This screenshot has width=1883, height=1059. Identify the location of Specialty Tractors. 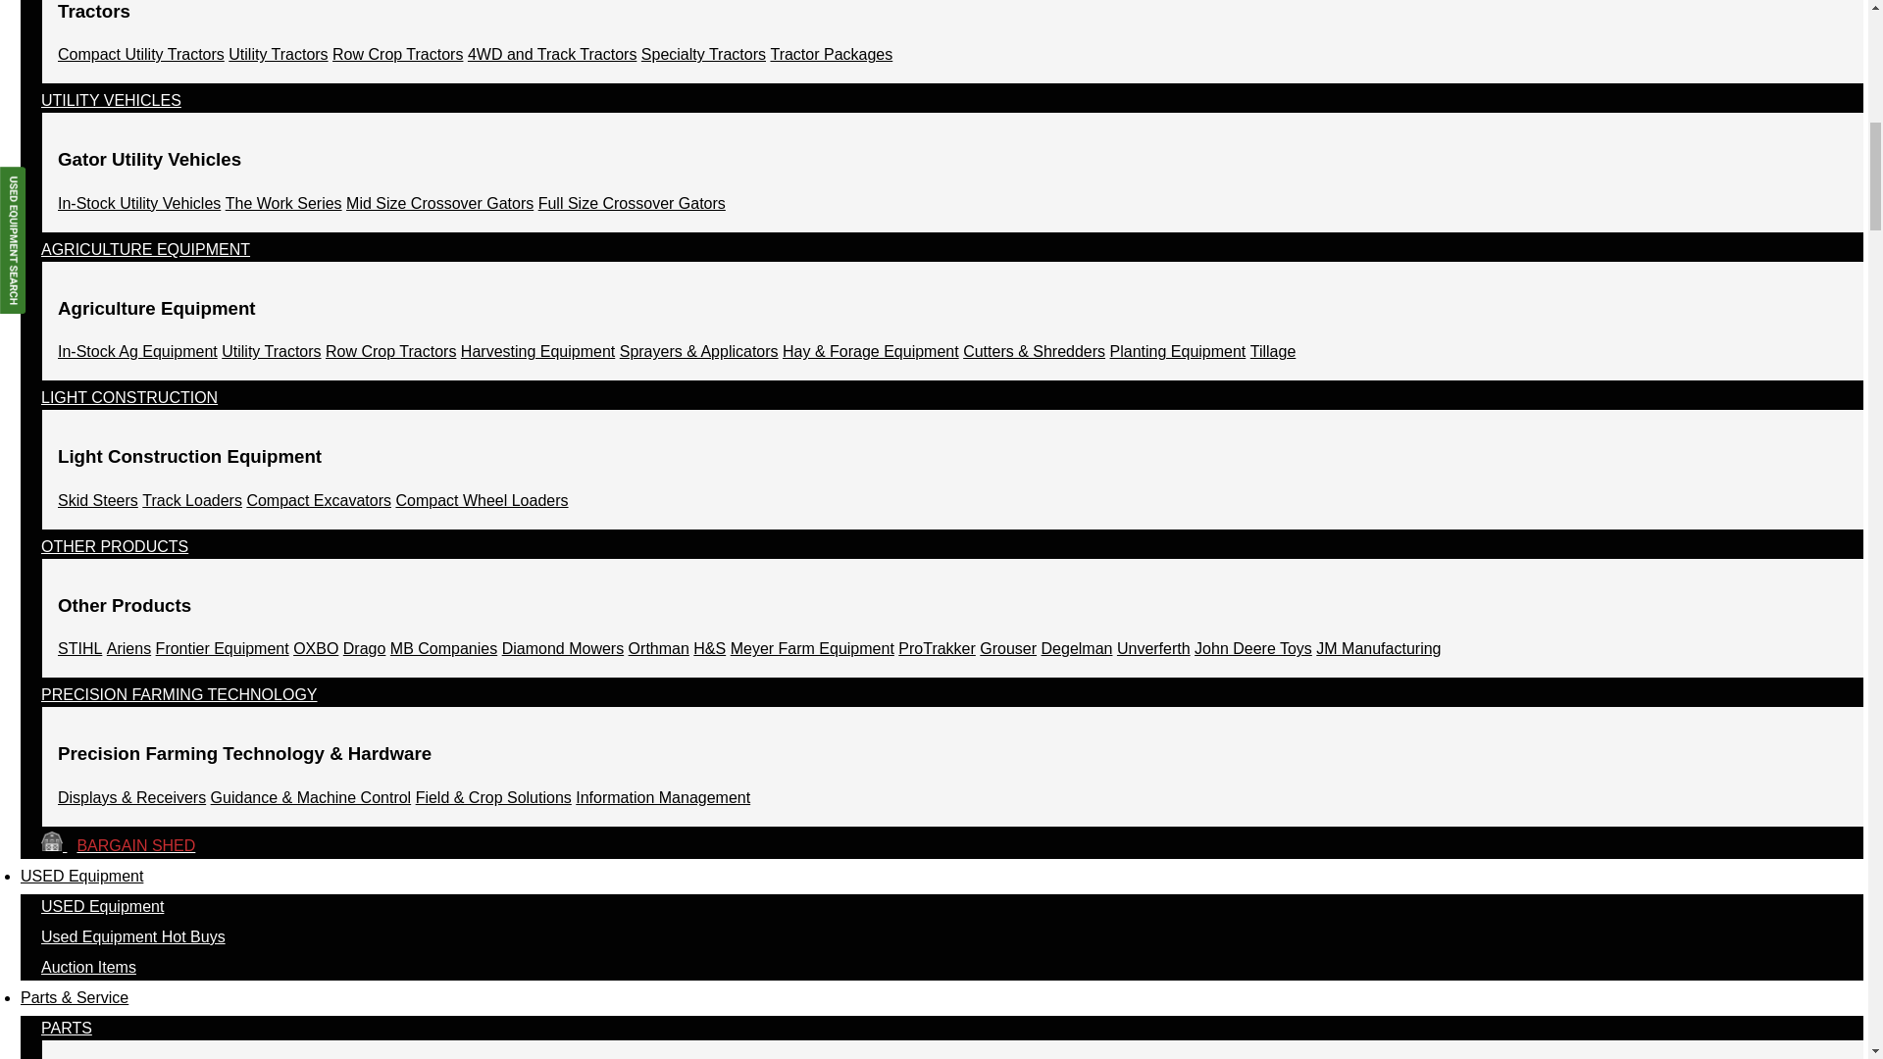
(704, 54).